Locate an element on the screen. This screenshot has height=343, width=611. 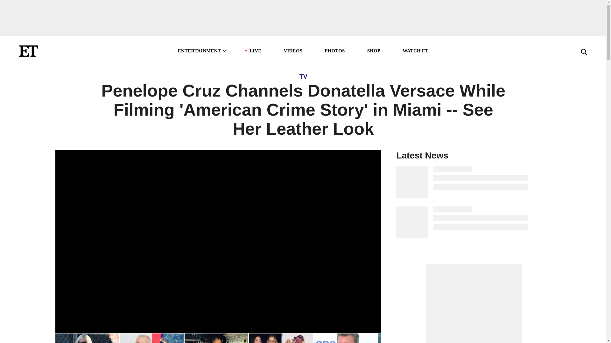
TV is located at coordinates (303, 76).